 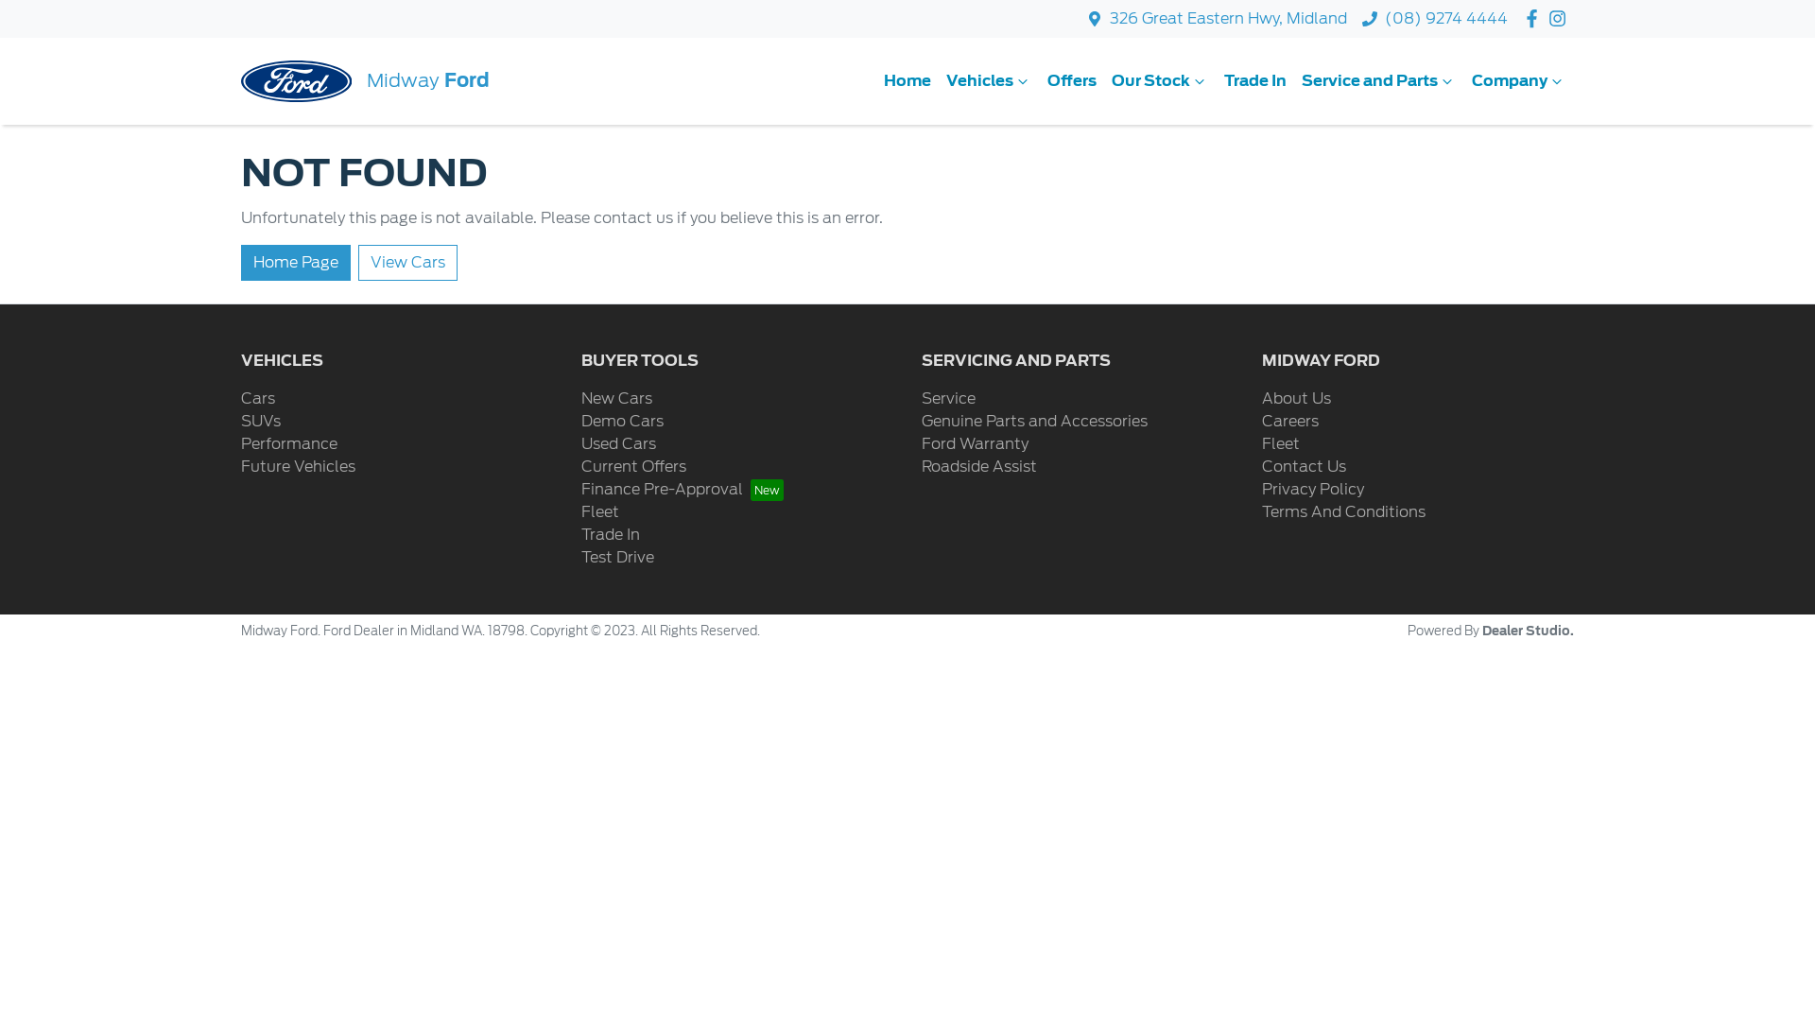 I want to click on Home, so click(x=907, y=81).